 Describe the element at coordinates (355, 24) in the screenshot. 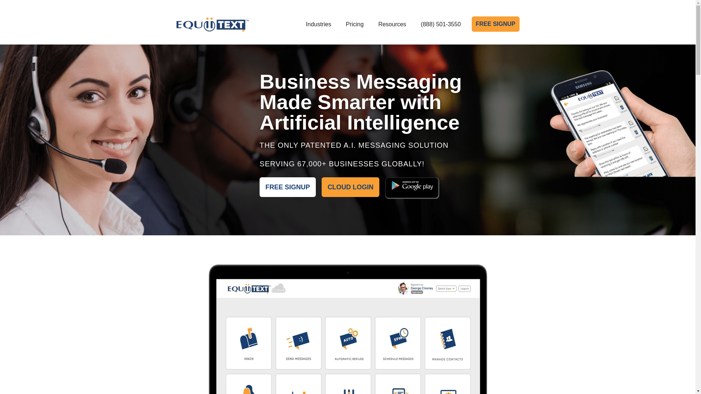

I see `Pricing` at that location.